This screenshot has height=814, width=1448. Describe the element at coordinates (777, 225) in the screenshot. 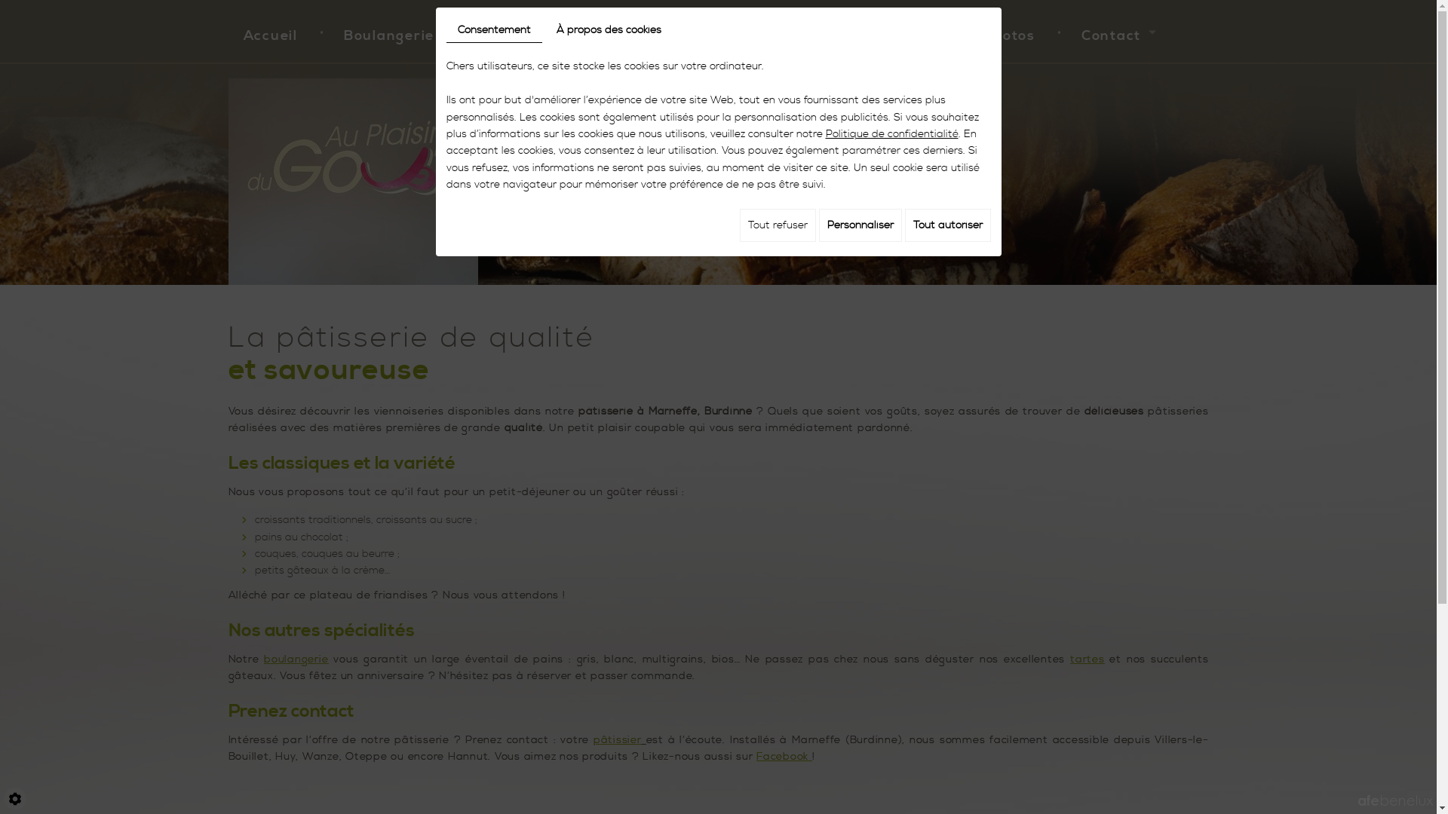

I see `Tout refuser` at that location.